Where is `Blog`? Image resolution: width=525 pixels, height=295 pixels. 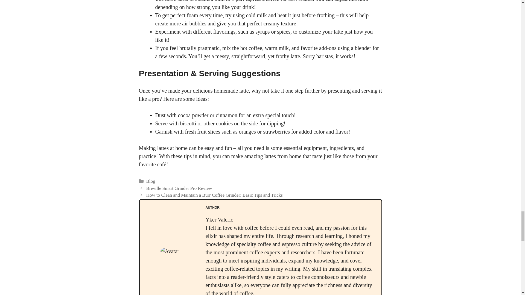 Blog is located at coordinates (151, 181).